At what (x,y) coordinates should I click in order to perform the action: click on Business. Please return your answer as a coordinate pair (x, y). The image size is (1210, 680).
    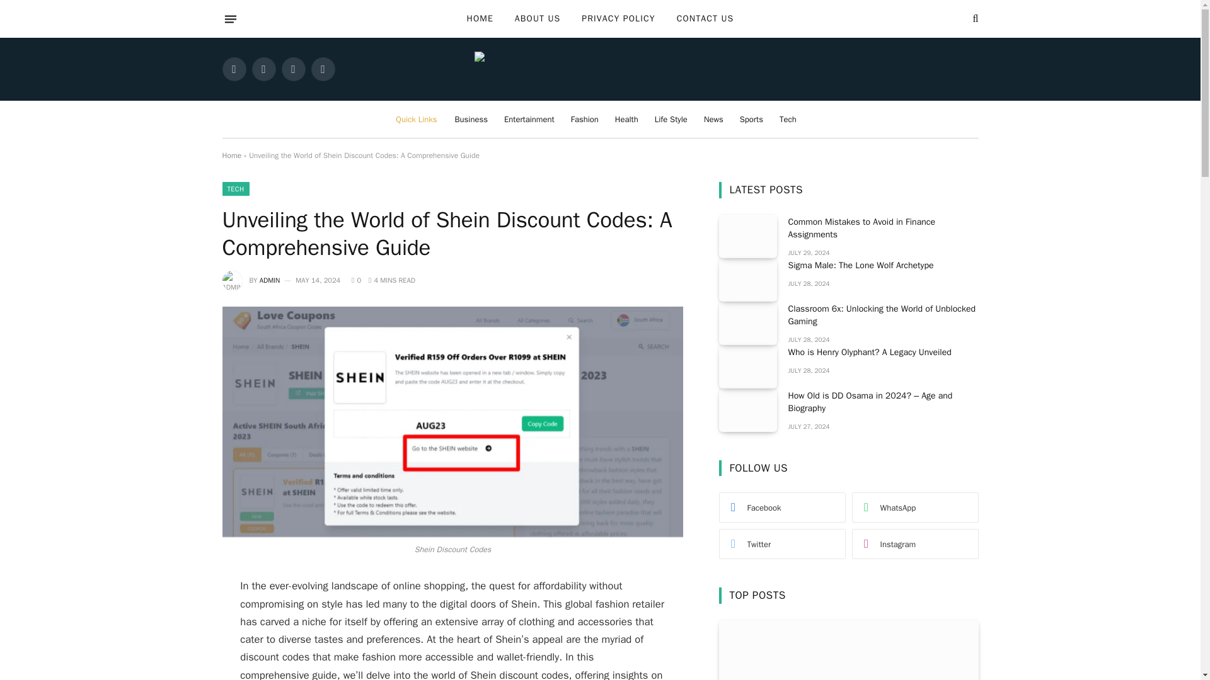
    Looking at the image, I should click on (471, 119).